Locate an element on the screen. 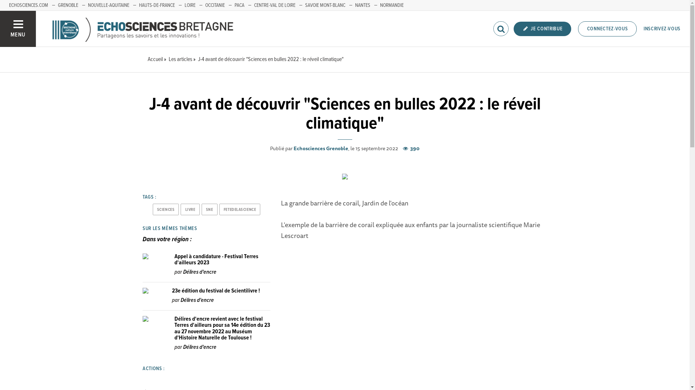 This screenshot has width=695, height=390. Echosciences Grenoble is located at coordinates (321, 148).